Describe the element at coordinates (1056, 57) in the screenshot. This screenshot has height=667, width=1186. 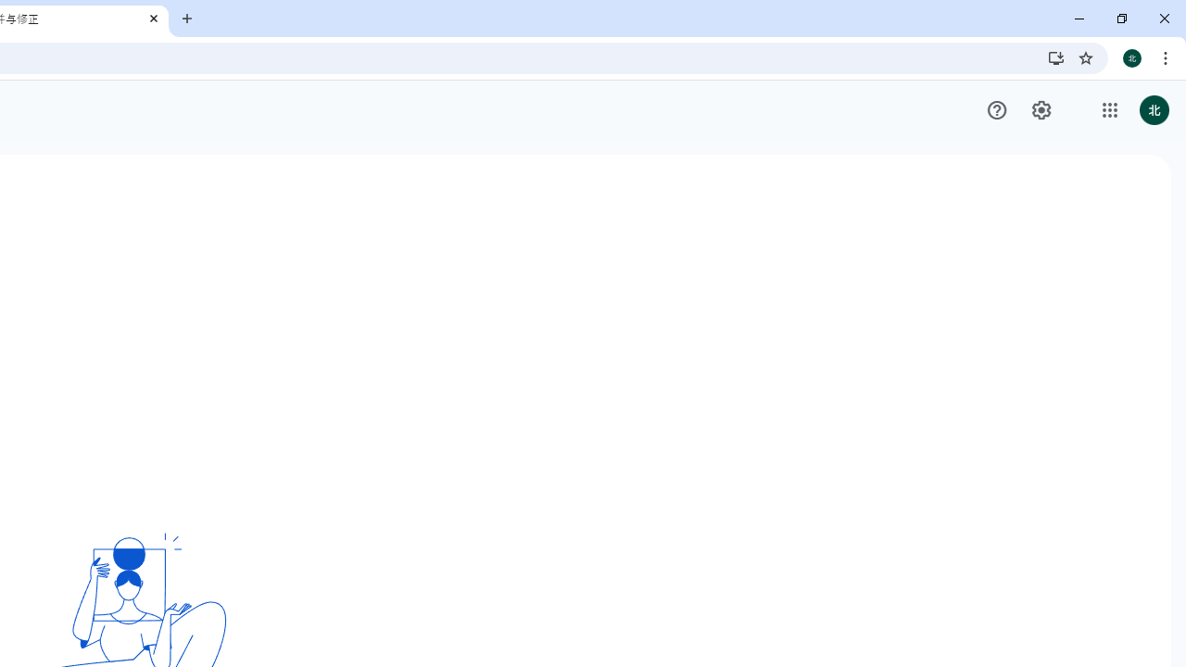
I see `Install Google Contacts` at that location.